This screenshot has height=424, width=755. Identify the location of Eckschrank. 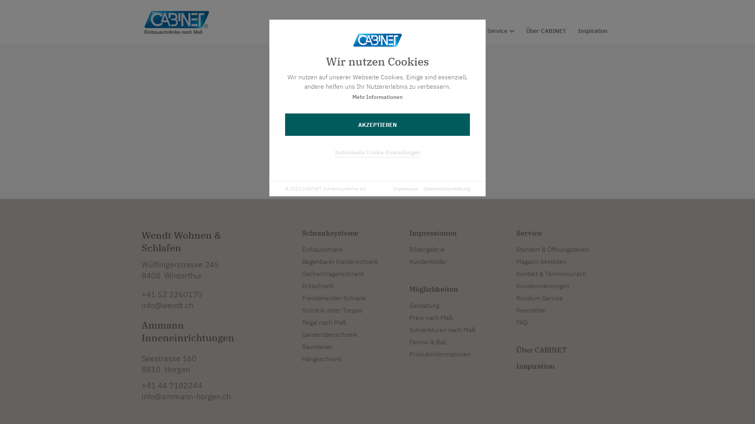
(318, 286).